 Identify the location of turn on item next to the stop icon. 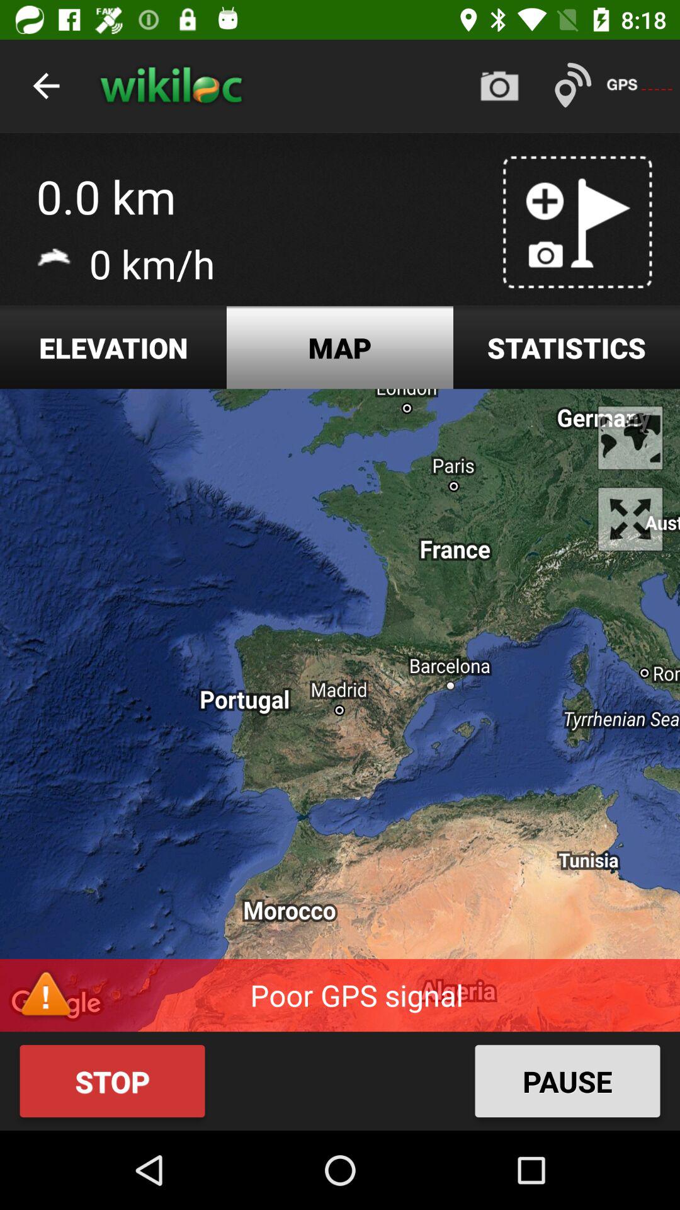
(567, 1081).